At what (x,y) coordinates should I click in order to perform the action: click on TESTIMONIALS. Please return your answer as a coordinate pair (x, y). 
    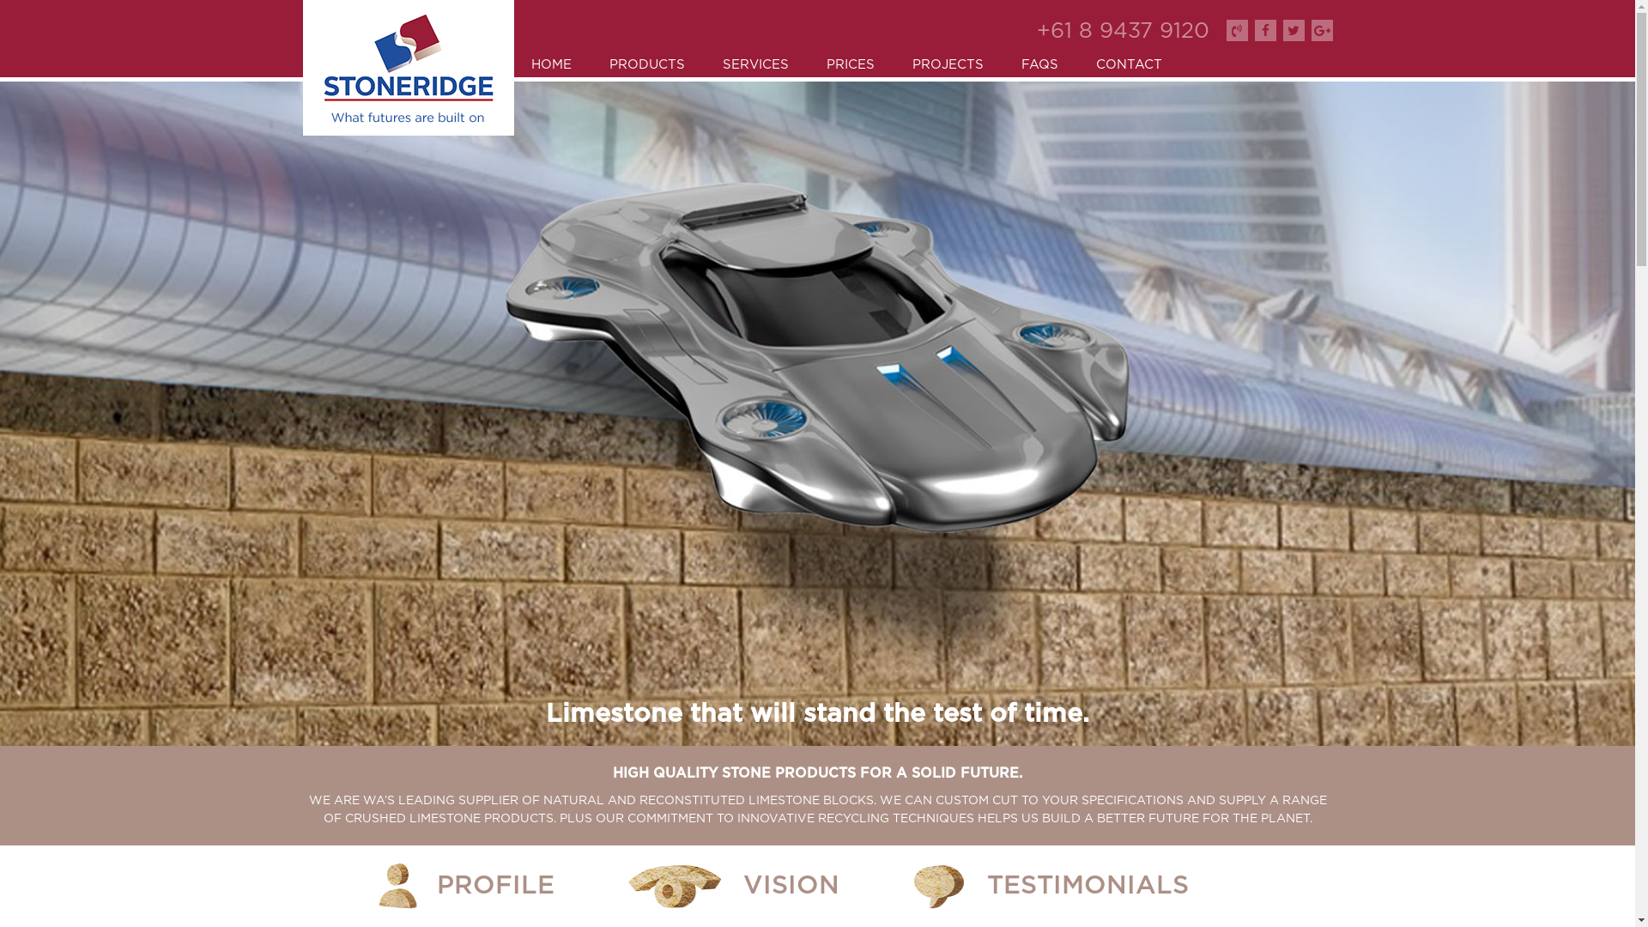
    Looking at the image, I should click on (1088, 886).